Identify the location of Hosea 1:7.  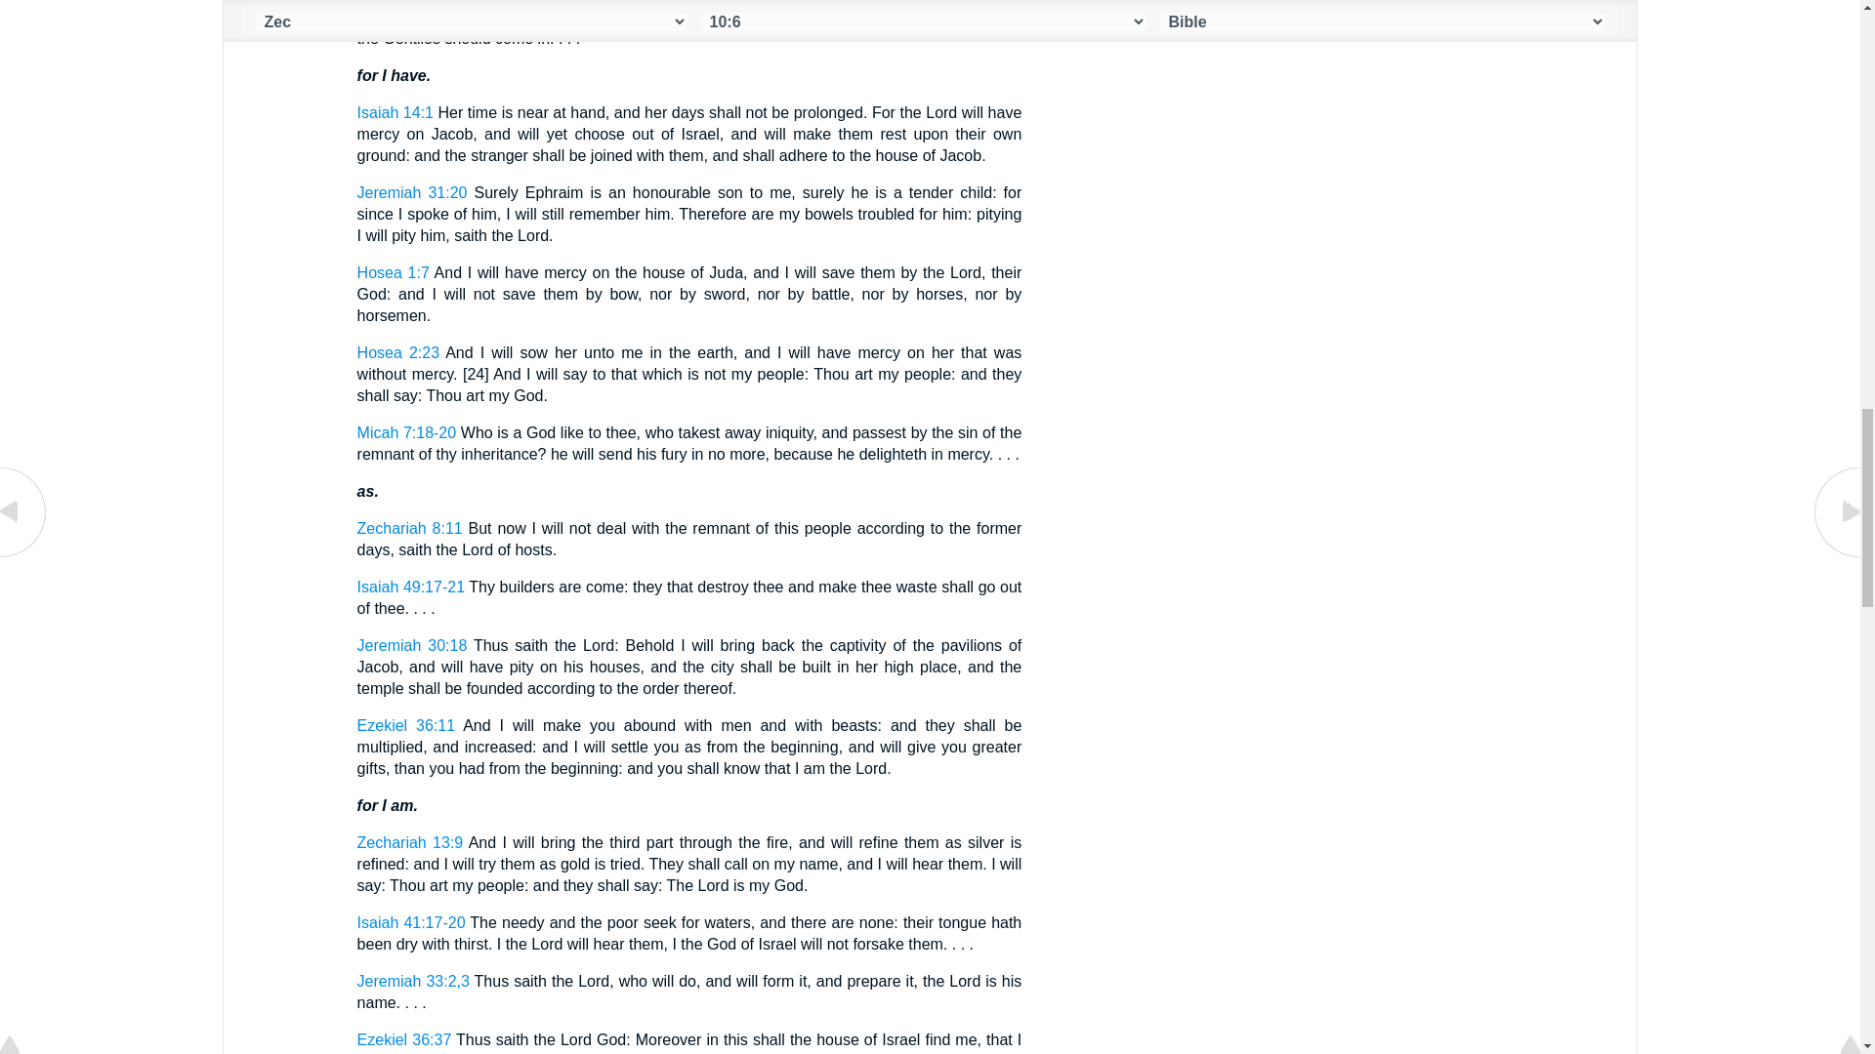
(393, 273).